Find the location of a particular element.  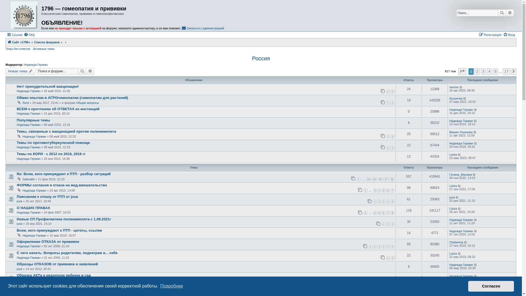

1 is located at coordinates (359, 292).